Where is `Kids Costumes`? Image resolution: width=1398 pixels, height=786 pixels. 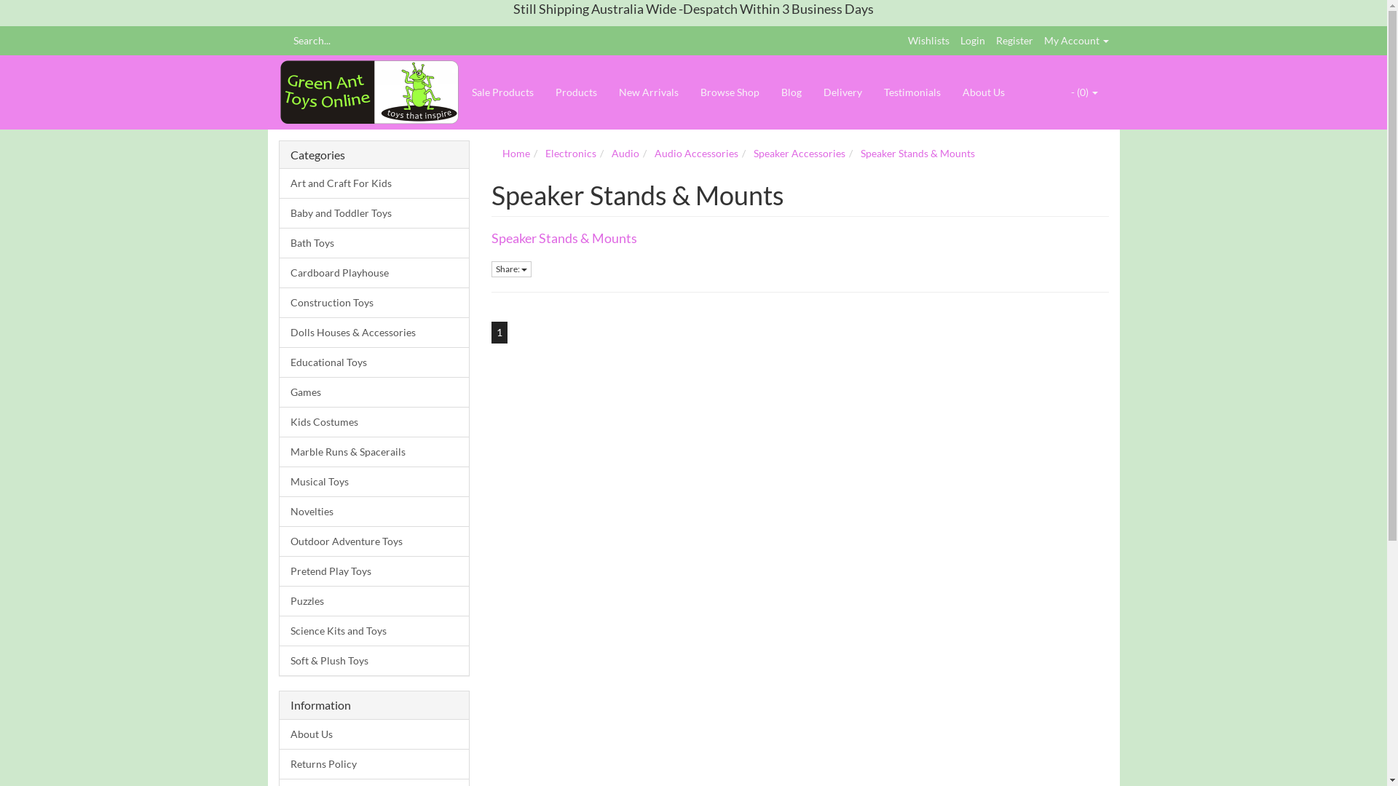
Kids Costumes is located at coordinates (374, 422).